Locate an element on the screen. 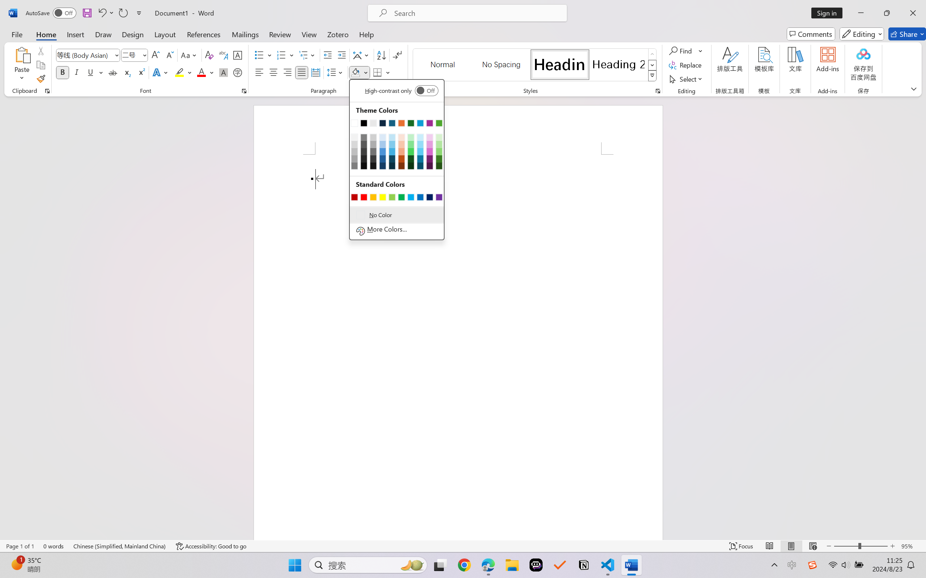 The image size is (926, 578). Sign in is located at coordinates (829, 13).